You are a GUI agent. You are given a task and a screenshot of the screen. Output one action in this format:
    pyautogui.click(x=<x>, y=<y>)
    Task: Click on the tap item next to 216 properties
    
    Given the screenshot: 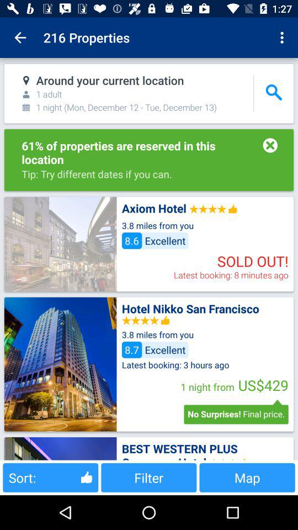 What is the action you would take?
    pyautogui.click(x=284, y=38)
    